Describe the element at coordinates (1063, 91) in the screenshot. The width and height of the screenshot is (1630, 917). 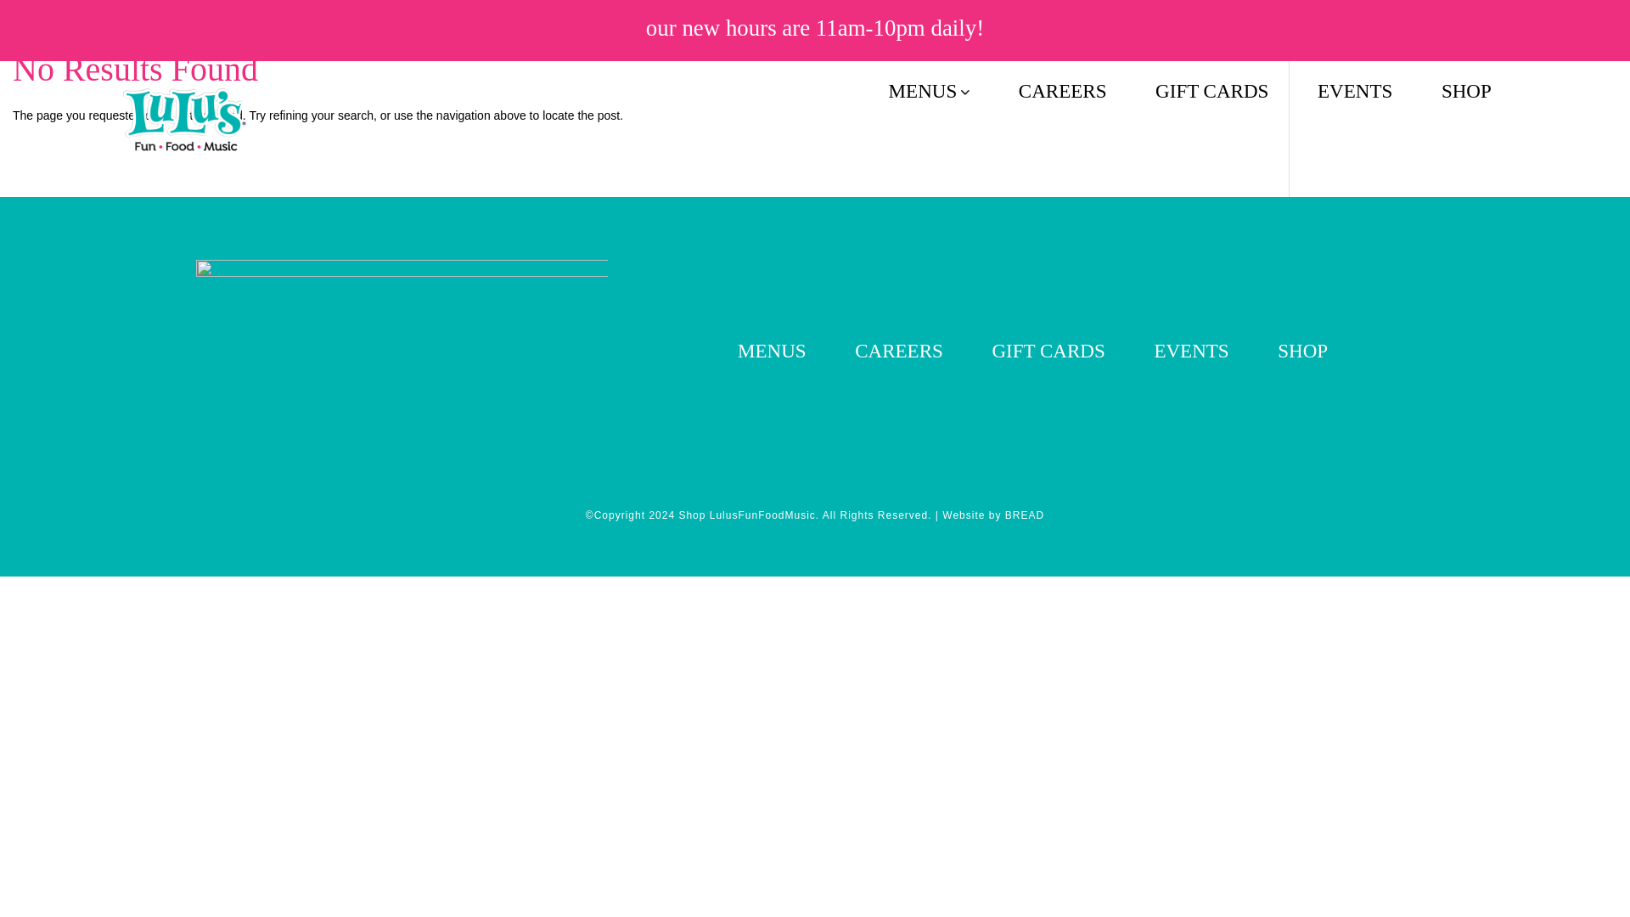
I see `CAREERS` at that location.